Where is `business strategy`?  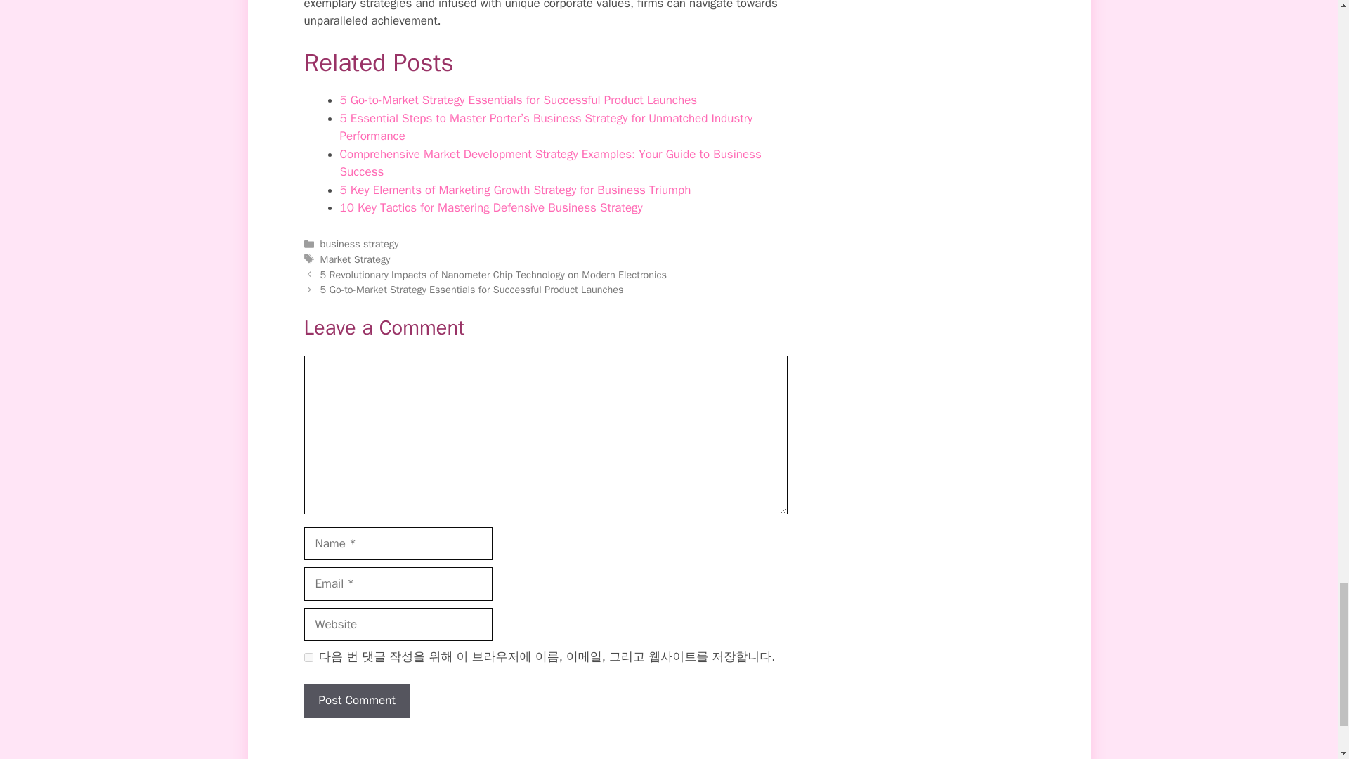
business strategy is located at coordinates (360, 244).